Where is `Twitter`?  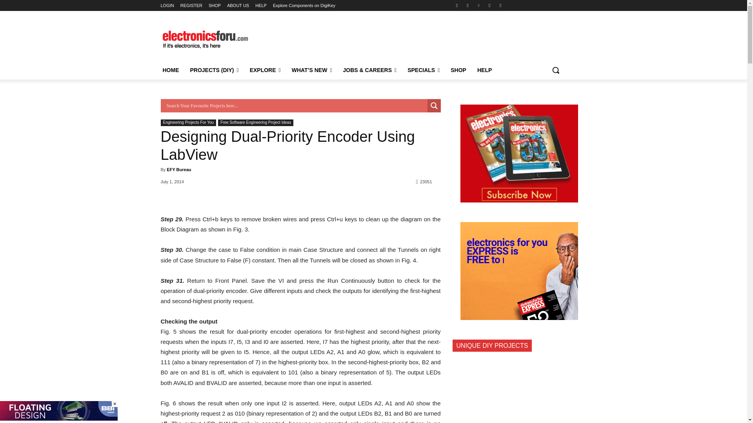
Twitter is located at coordinates (489, 5).